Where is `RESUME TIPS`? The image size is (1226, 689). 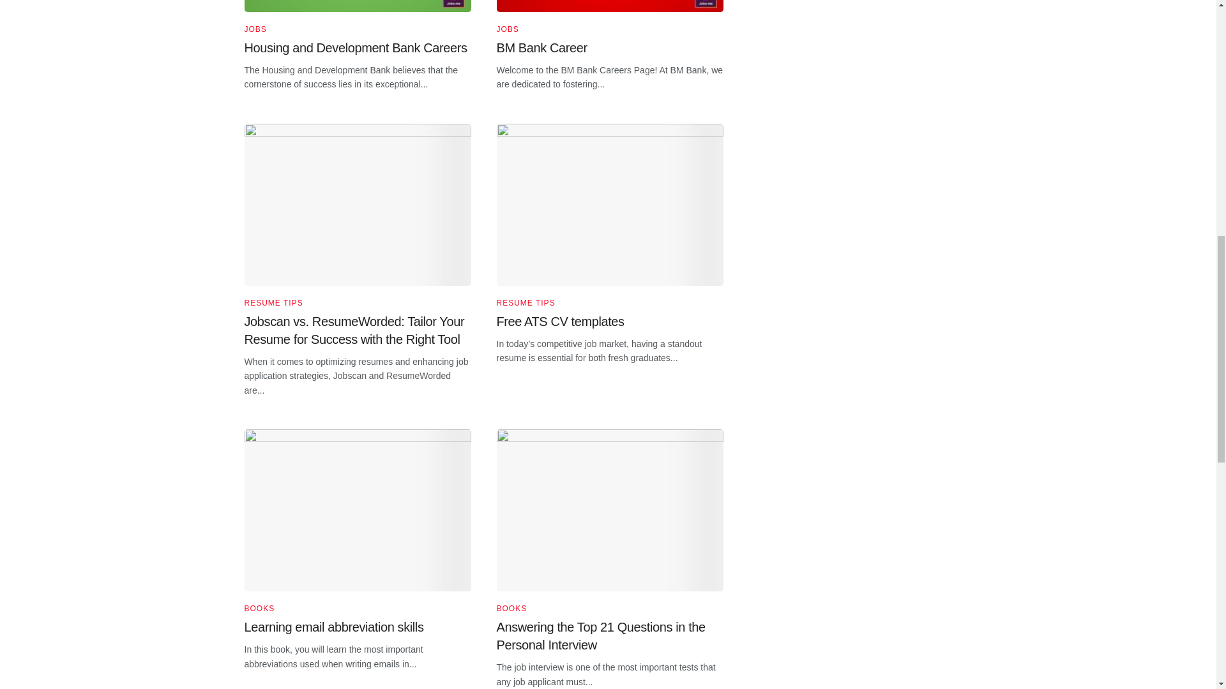 RESUME TIPS is located at coordinates (526, 302).